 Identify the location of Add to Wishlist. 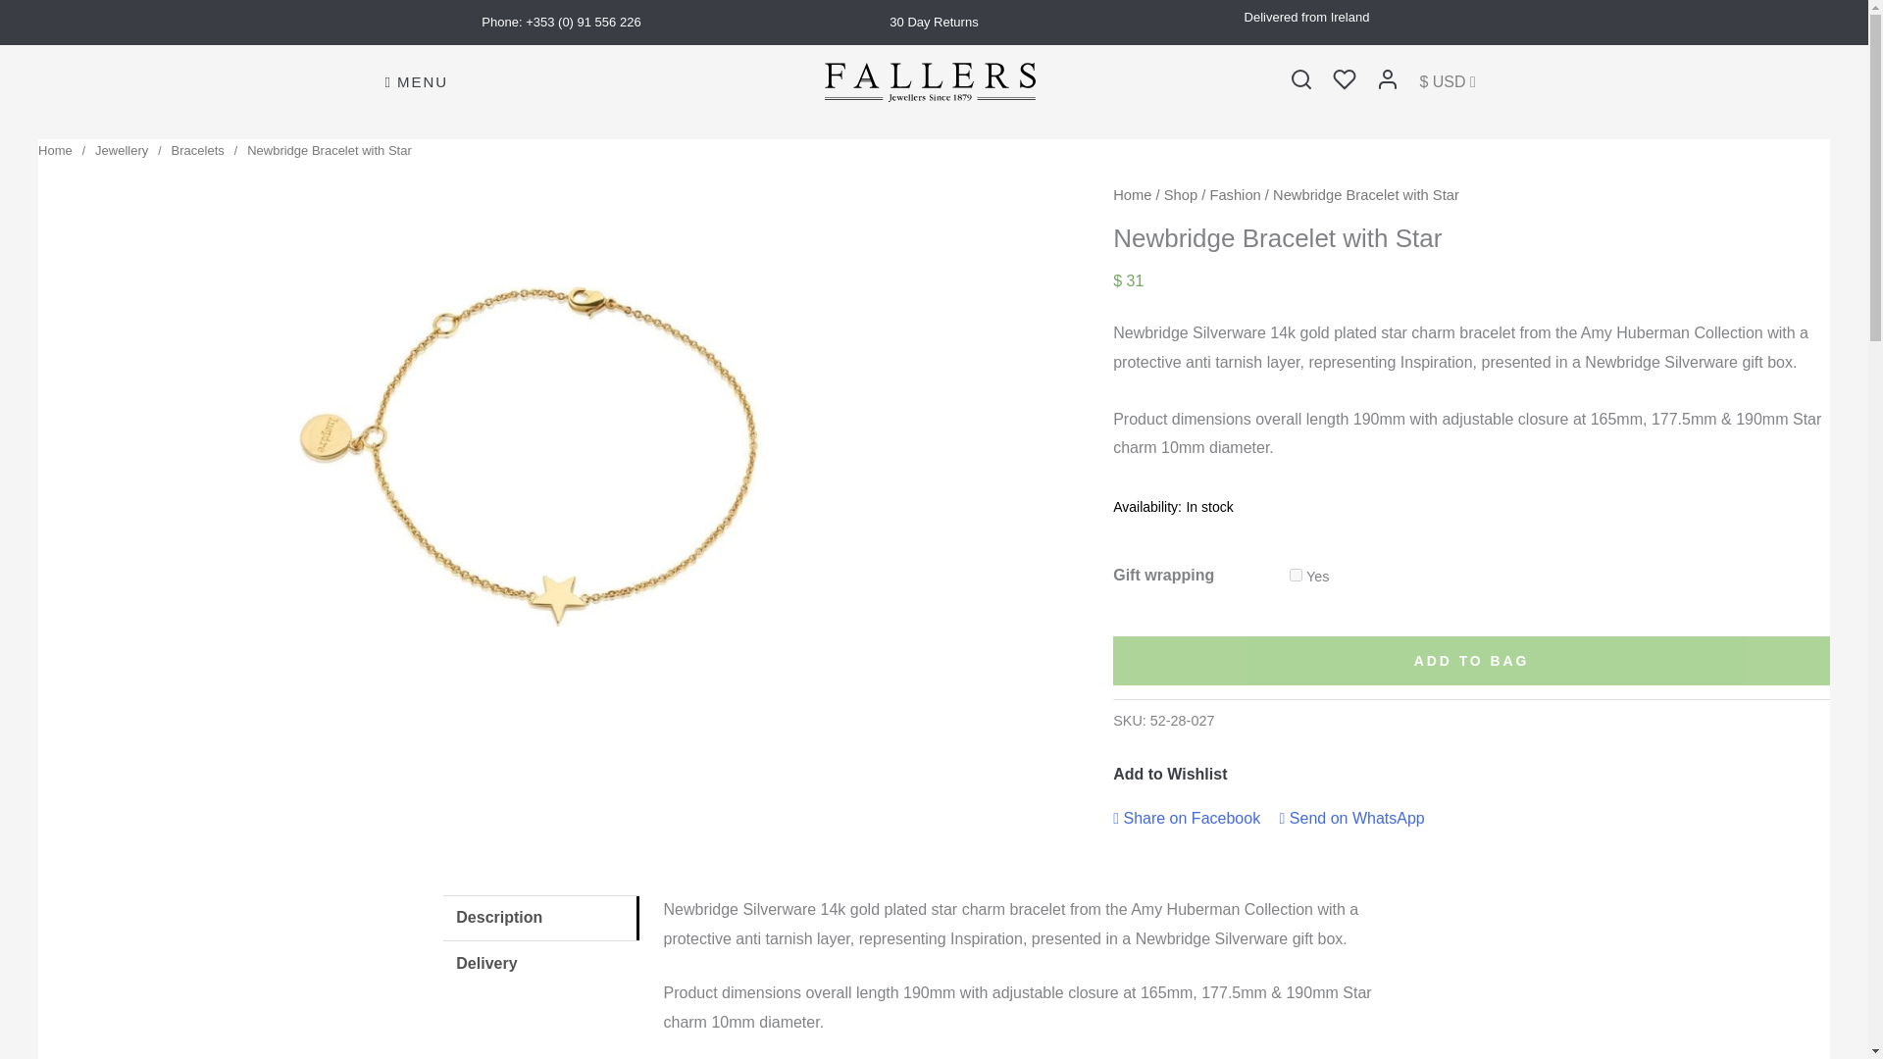
(1169, 775).